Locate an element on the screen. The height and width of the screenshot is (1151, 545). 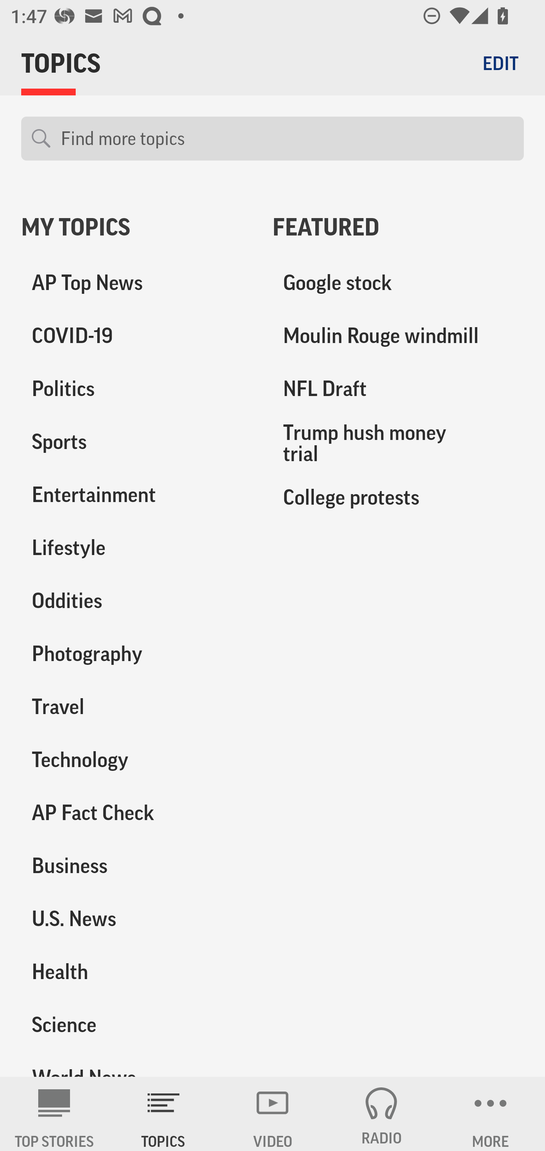
Politics is located at coordinates (136, 389).